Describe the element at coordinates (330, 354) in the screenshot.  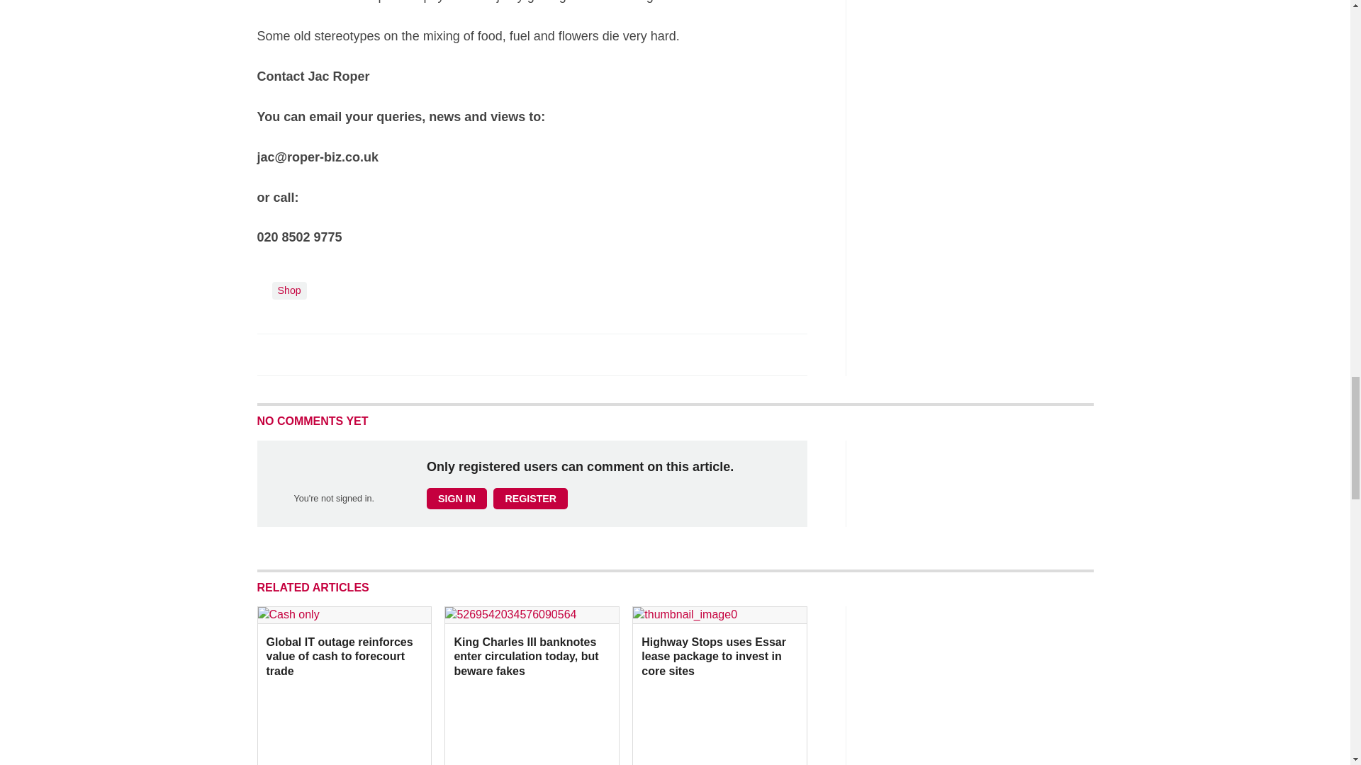
I see `Share this on Linked in` at that location.